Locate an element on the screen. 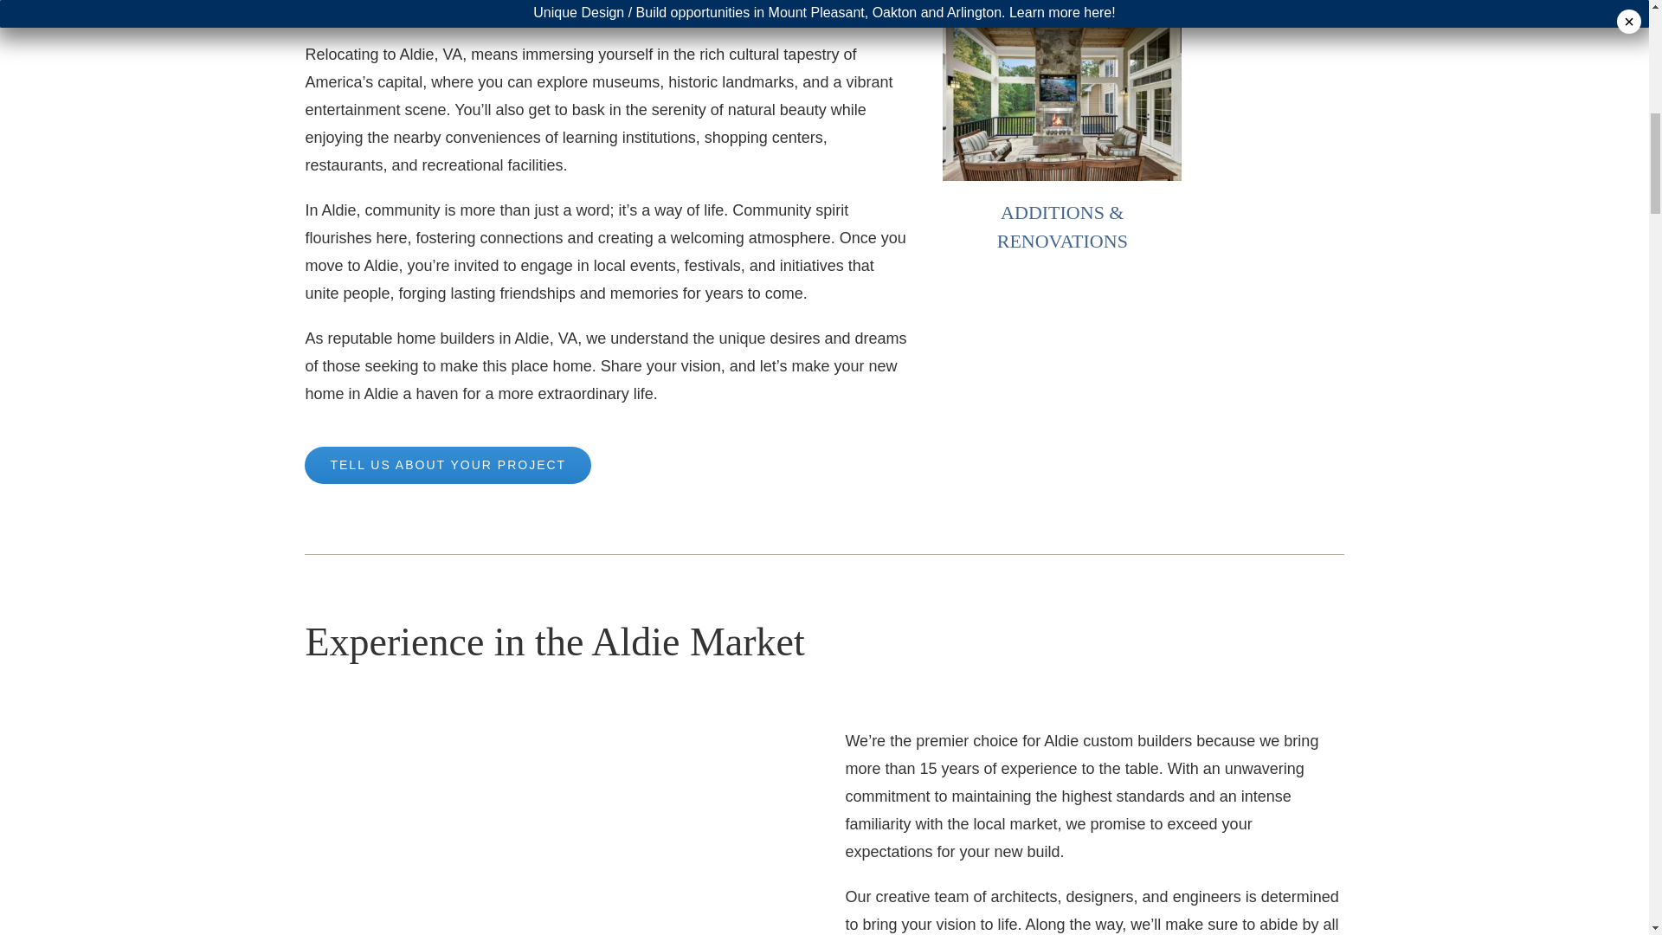  Night-Front-Exterior-of-a-custom-home is located at coordinates (553, 831).